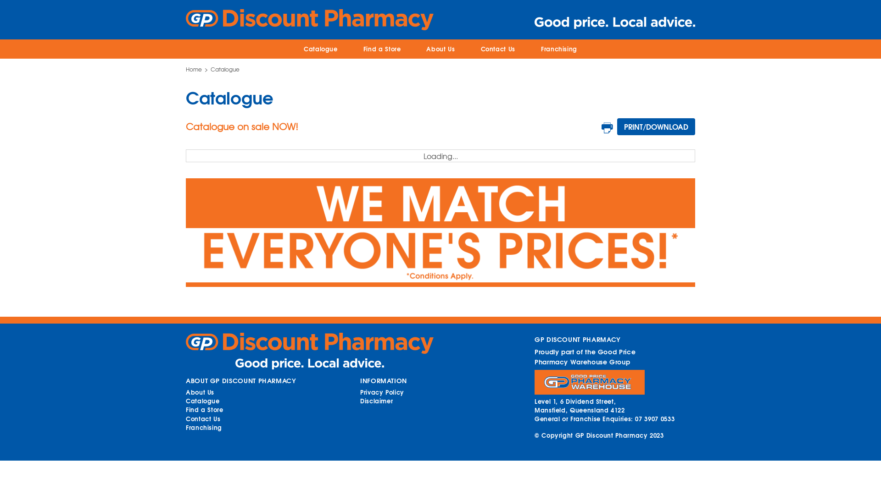 The width and height of the screenshot is (881, 495). Describe the element at coordinates (382, 392) in the screenshot. I see `Privacy Policy` at that location.